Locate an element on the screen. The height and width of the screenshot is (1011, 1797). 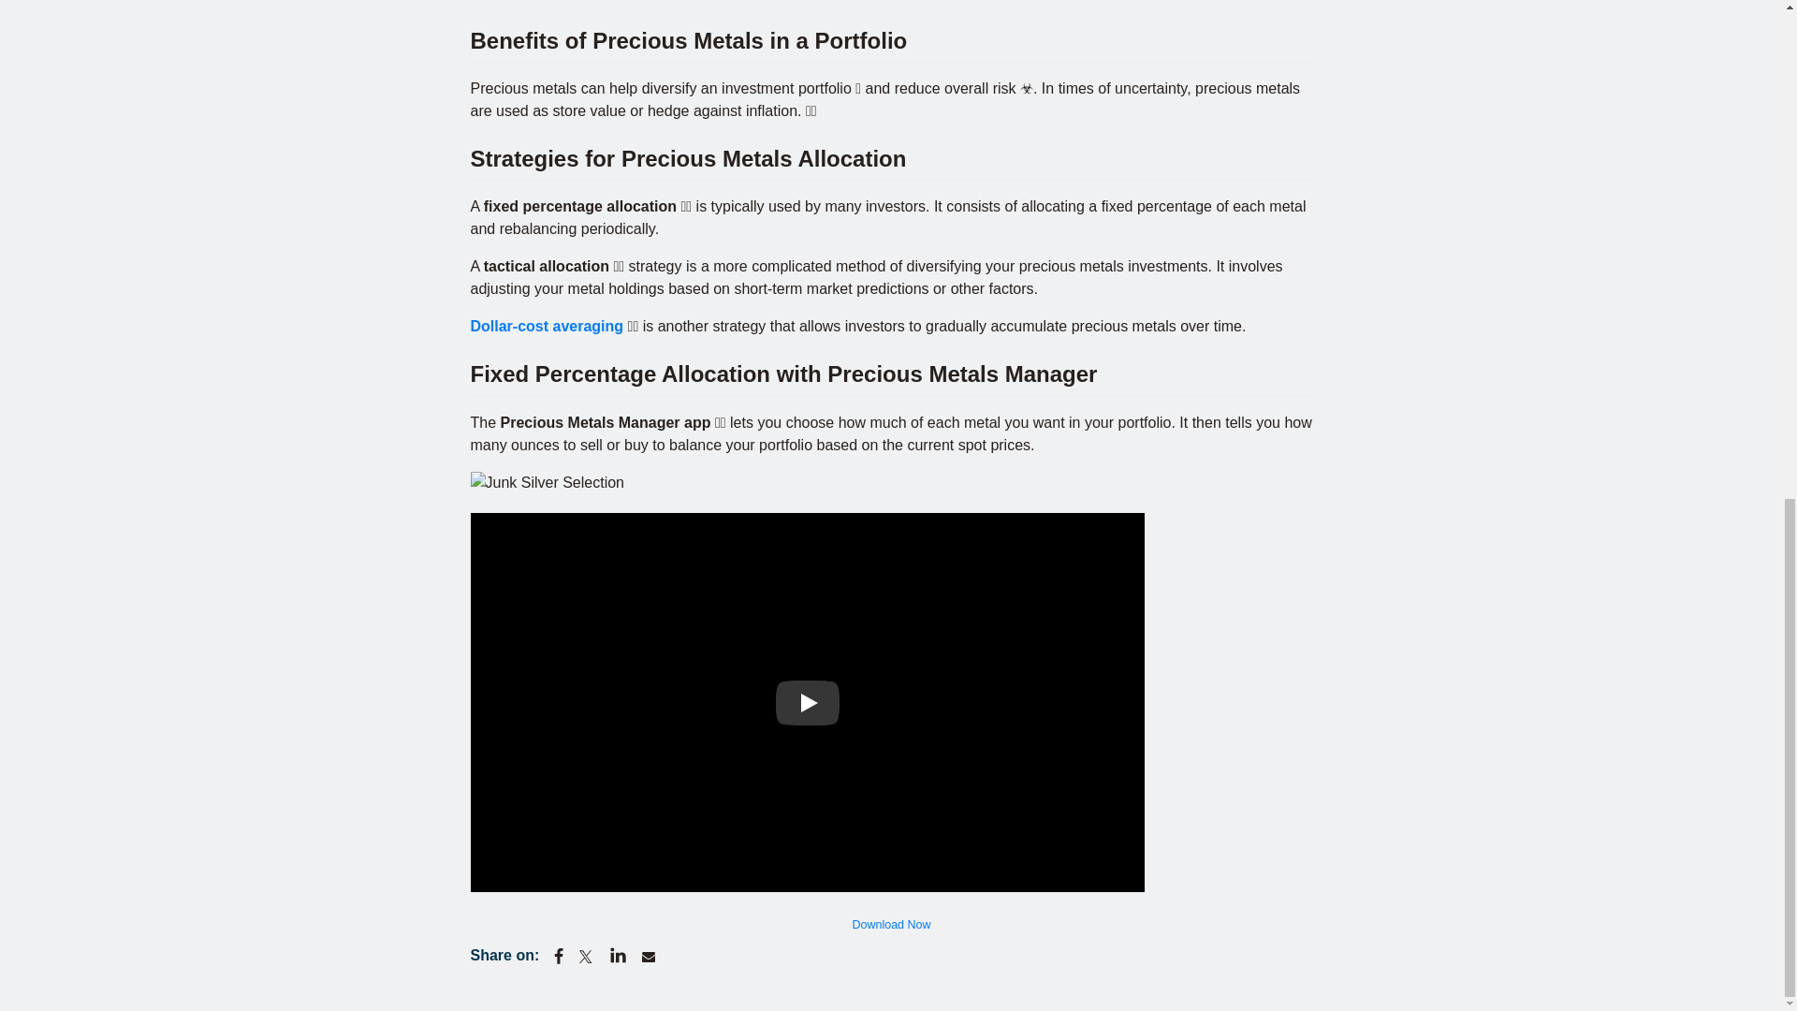
Download Now is located at coordinates (890, 925).